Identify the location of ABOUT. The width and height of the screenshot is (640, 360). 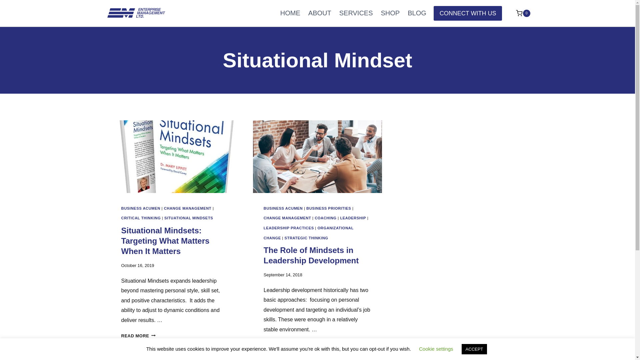
(320, 13).